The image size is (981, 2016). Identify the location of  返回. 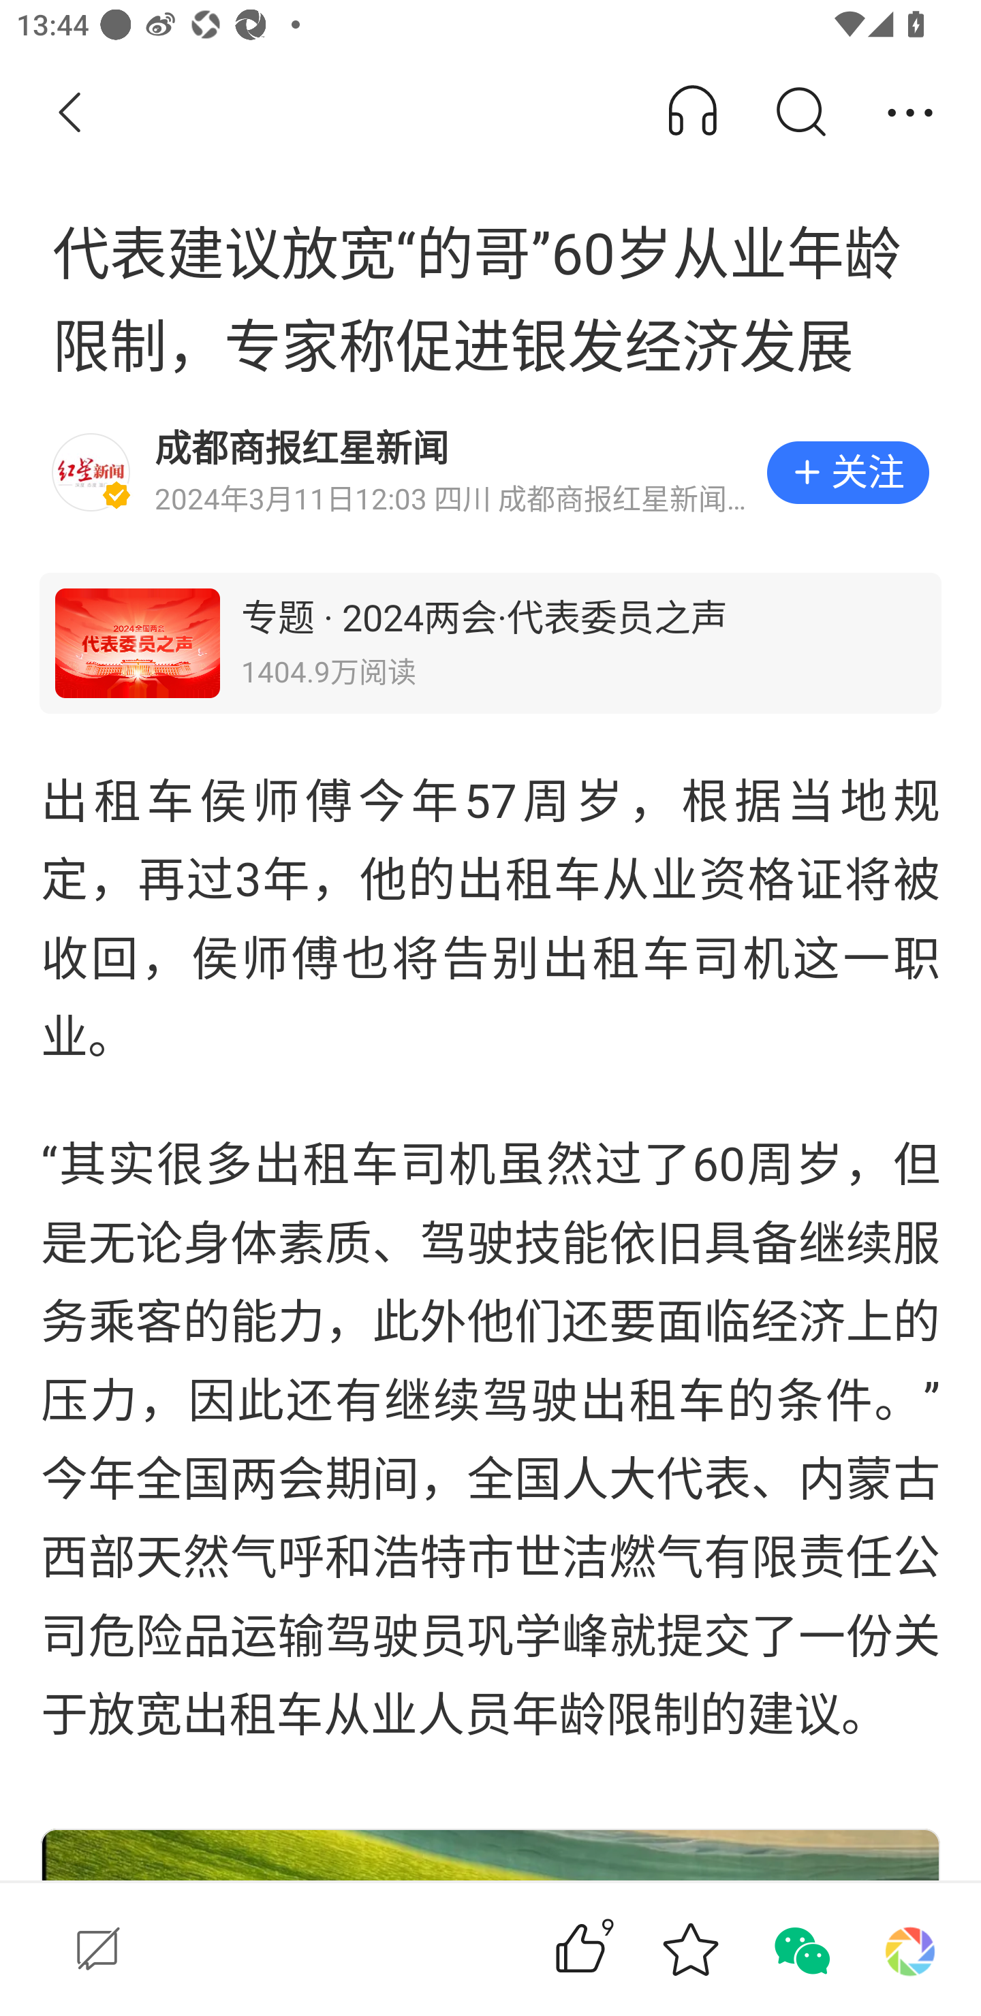
(70, 113).